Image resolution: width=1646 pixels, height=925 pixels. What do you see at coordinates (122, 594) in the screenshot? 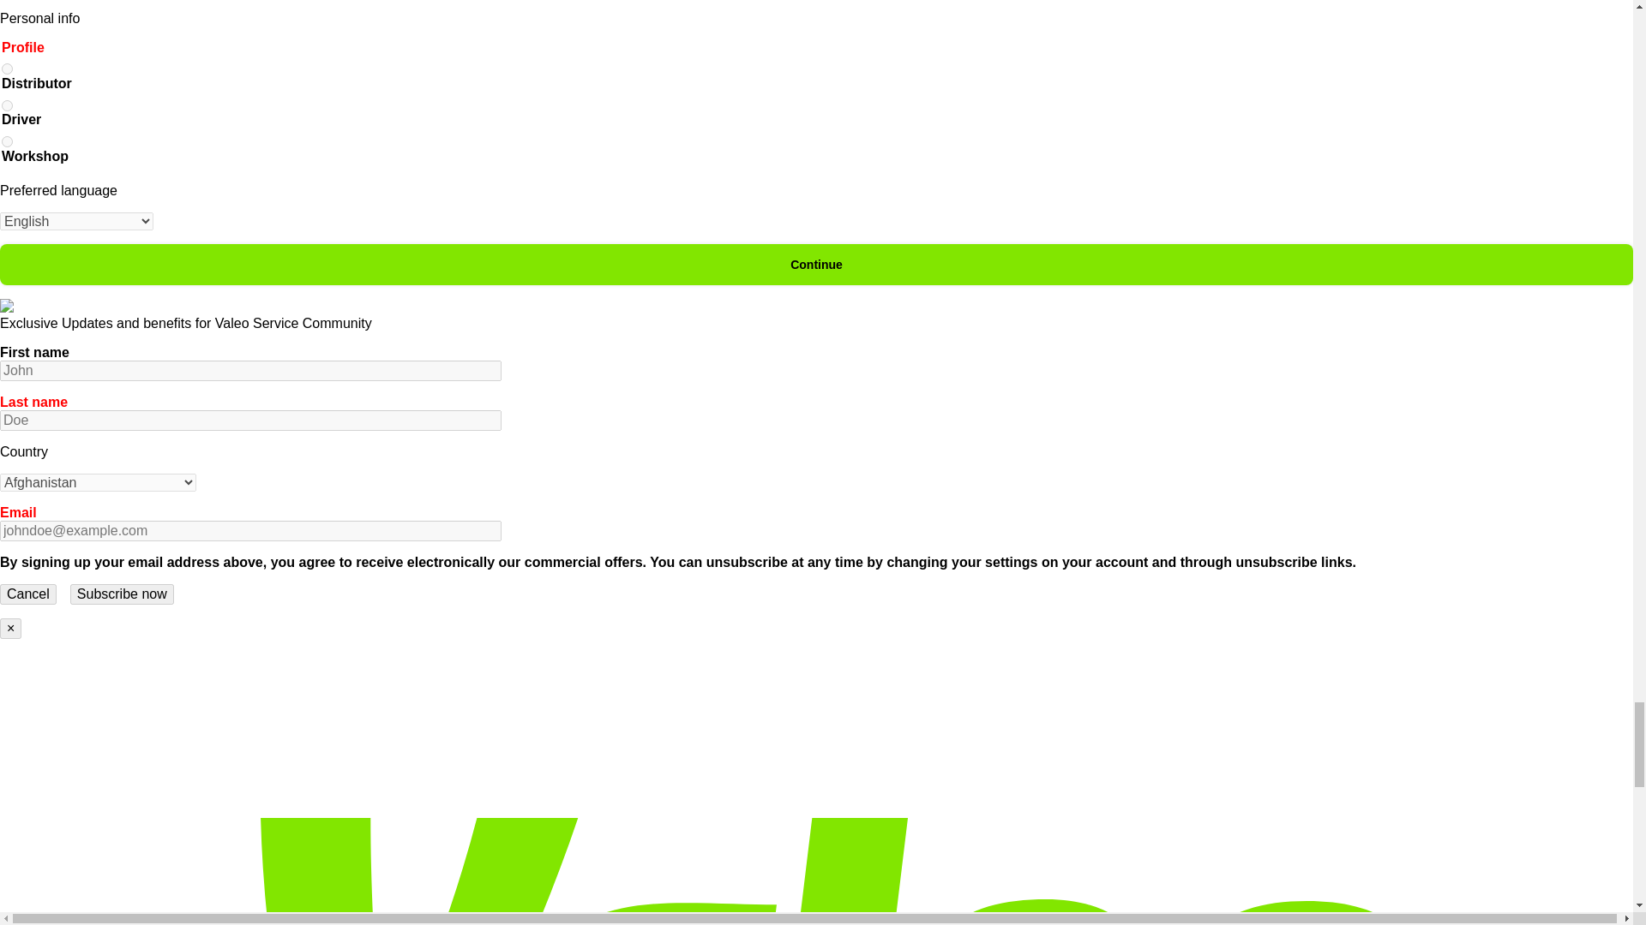
I see `Subscribe now` at bounding box center [122, 594].